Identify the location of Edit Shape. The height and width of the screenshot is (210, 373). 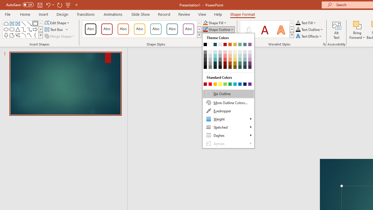
(57, 23).